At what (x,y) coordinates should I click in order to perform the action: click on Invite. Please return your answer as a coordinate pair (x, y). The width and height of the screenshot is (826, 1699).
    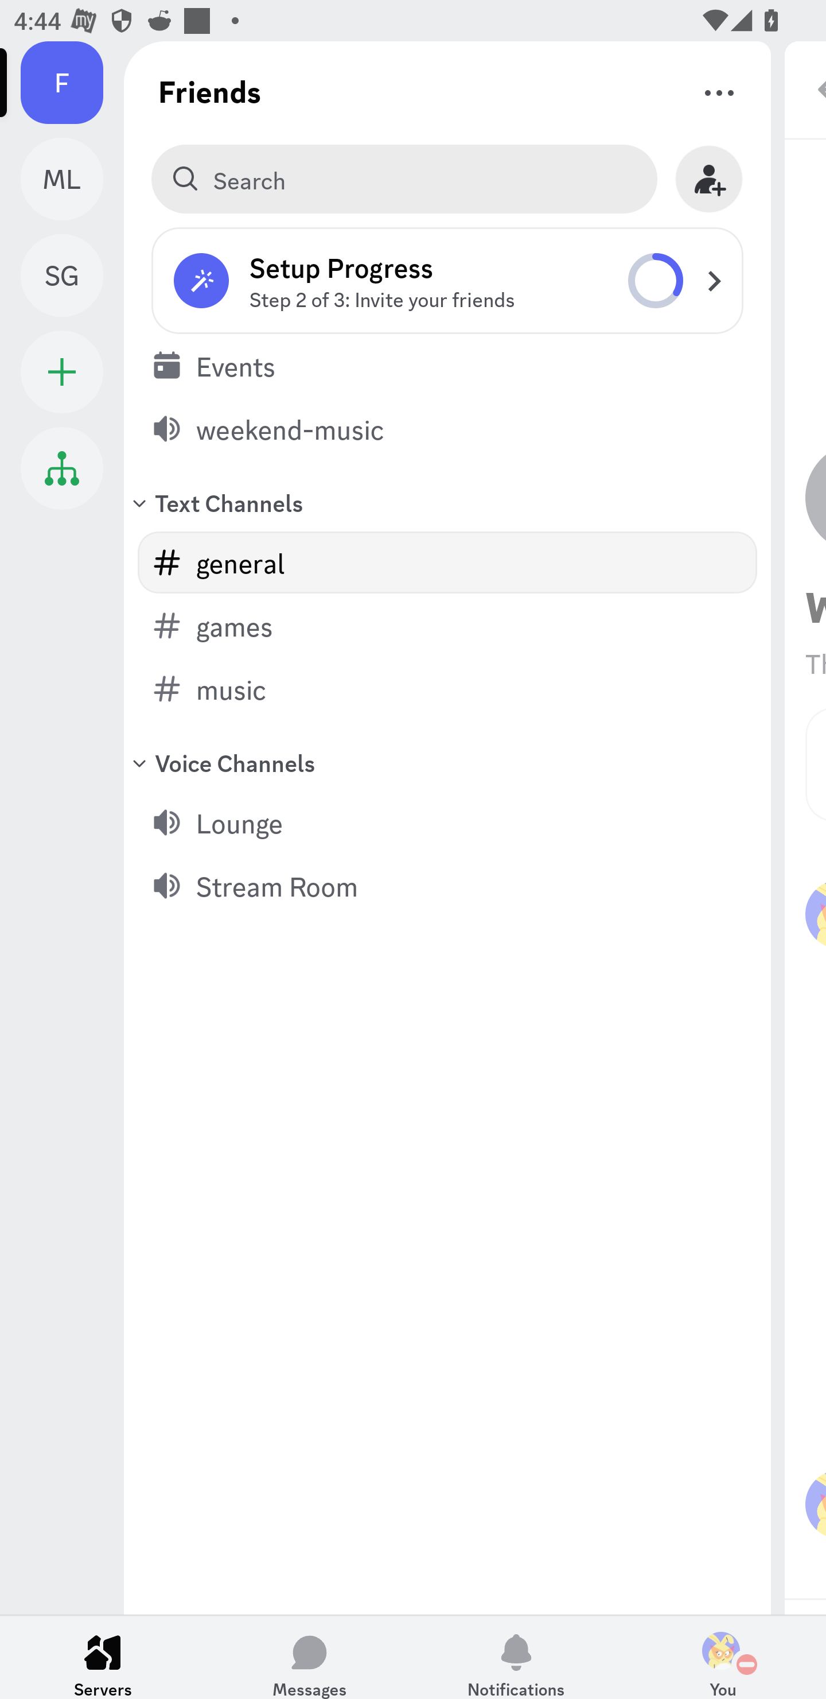
    Looking at the image, I should click on (709, 179).